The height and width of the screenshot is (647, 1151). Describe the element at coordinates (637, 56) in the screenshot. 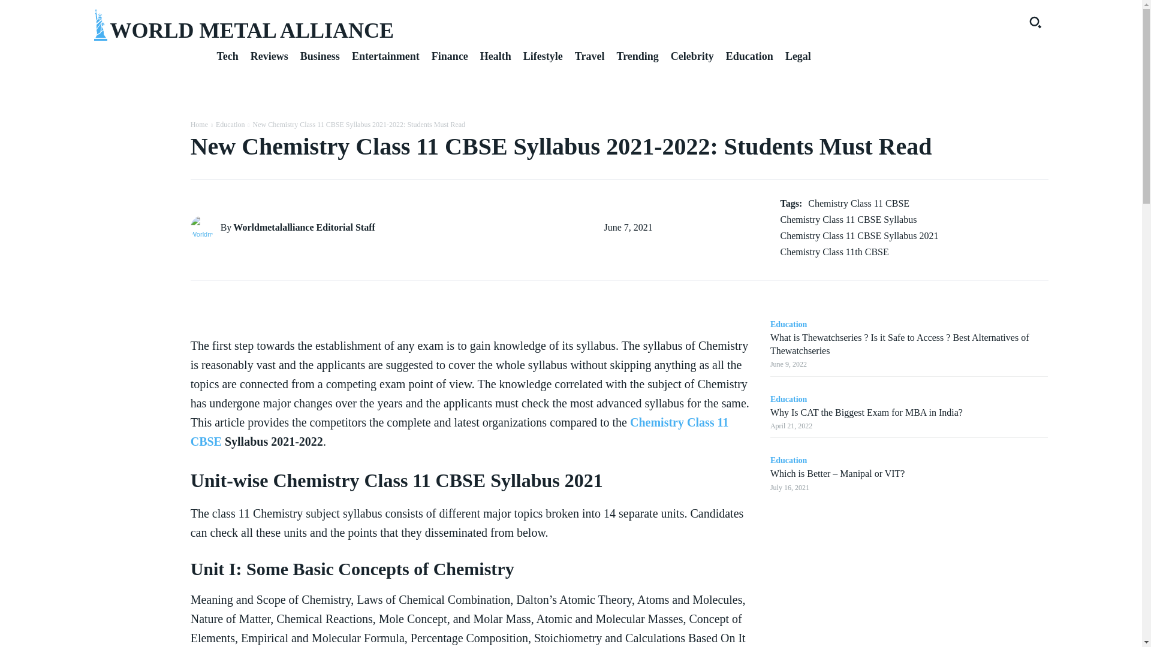

I see `Trending` at that location.